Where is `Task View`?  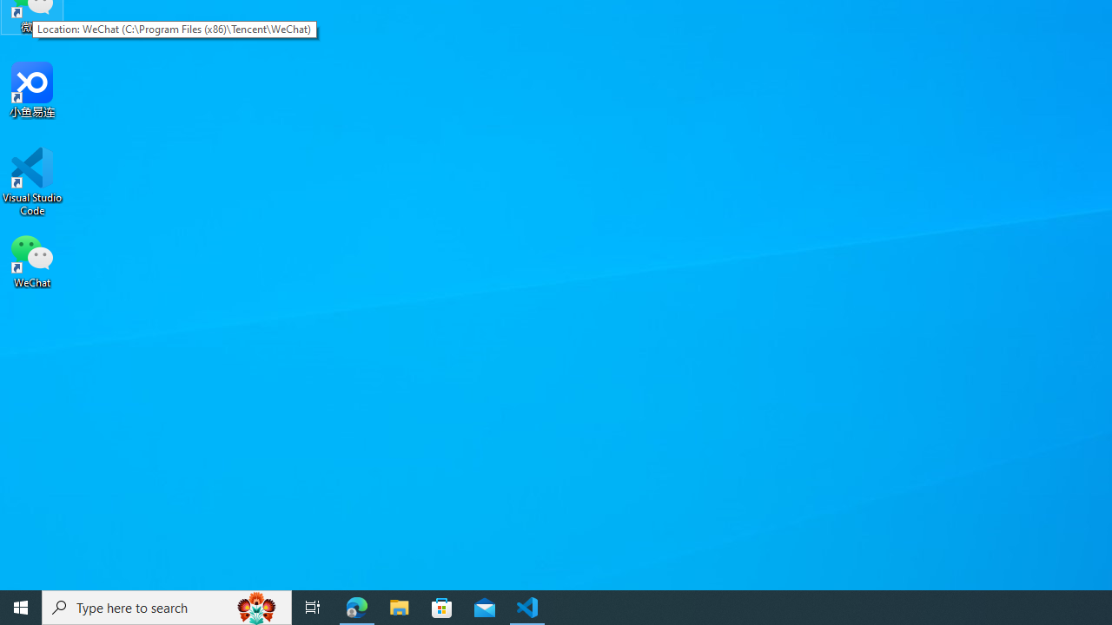
Task View is located at coordinates (313, 608).